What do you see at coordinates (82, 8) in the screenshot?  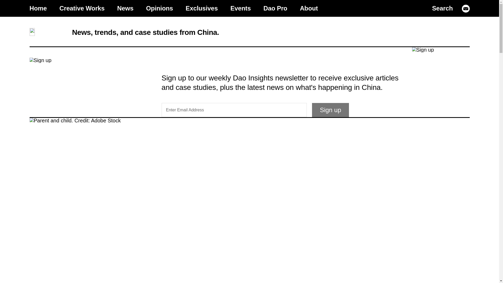 I see `Creative Works` at bounding box center [82, 8].